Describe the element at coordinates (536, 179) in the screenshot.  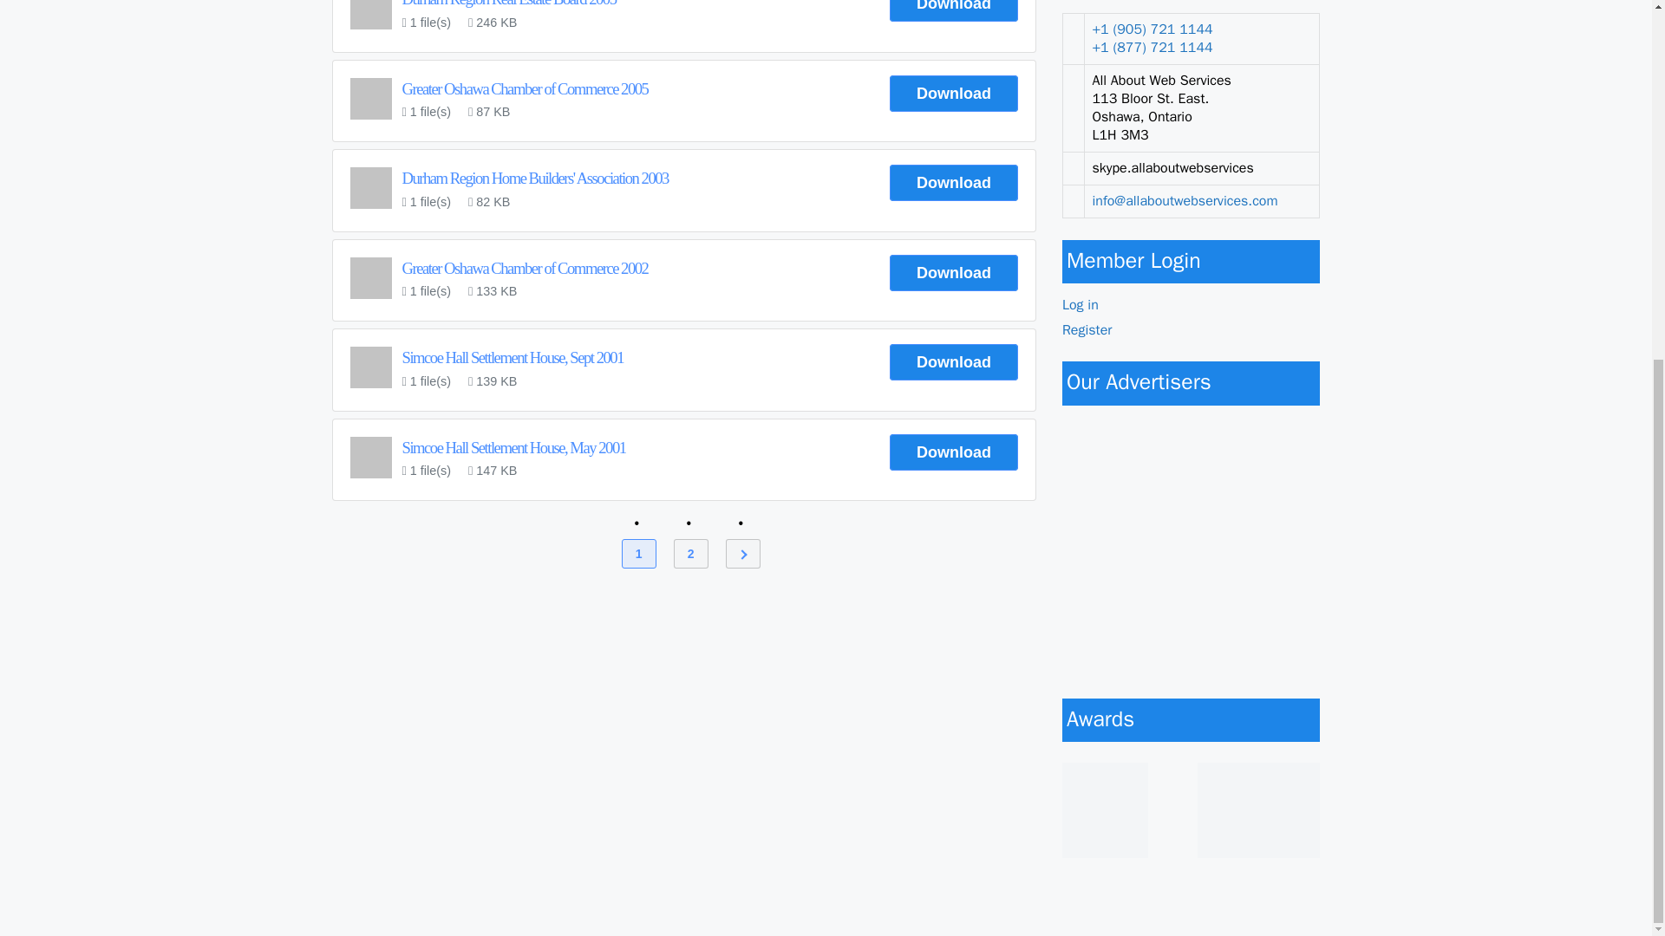
I see `Durham Region Home Builders' Association 2003` at that location.